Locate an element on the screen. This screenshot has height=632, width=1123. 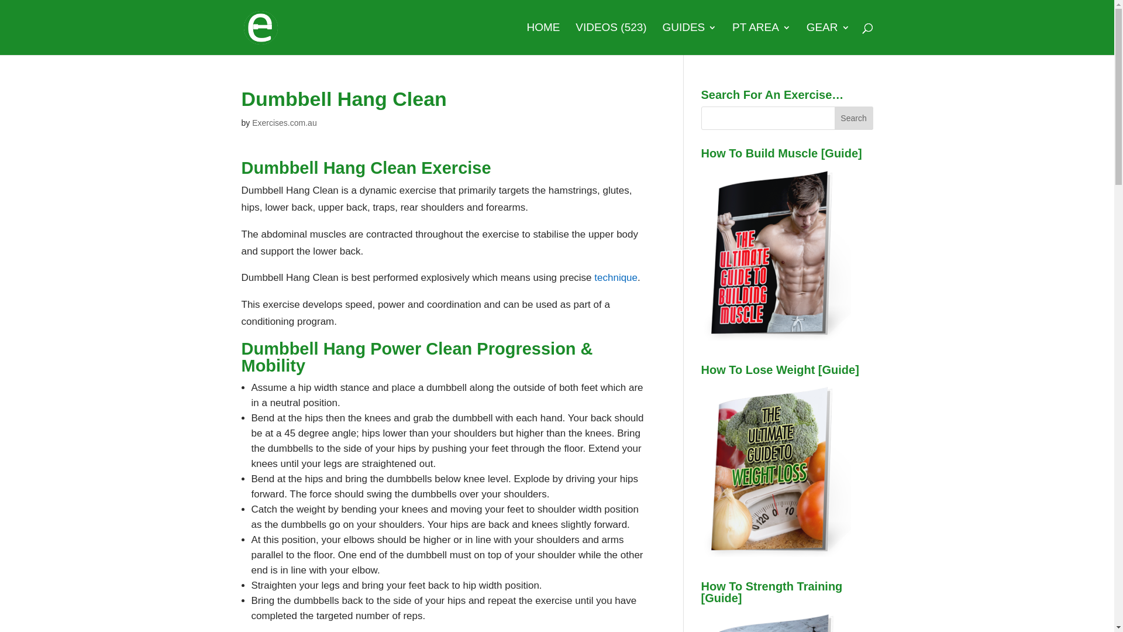
Exercises.com.au is located at coordinates (284, 123).